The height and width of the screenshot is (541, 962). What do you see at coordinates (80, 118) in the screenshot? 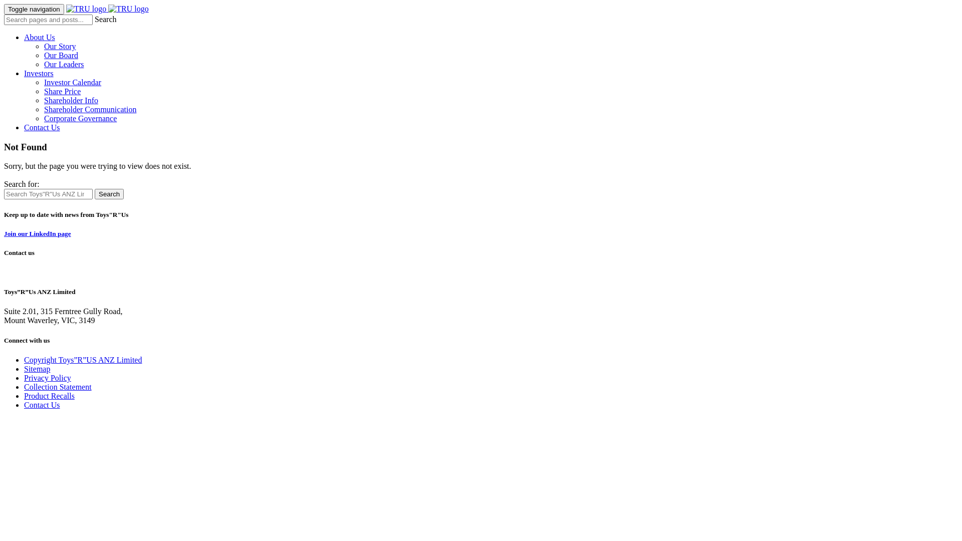
I see `Corporate Governance` at bounding box center [80, 118].